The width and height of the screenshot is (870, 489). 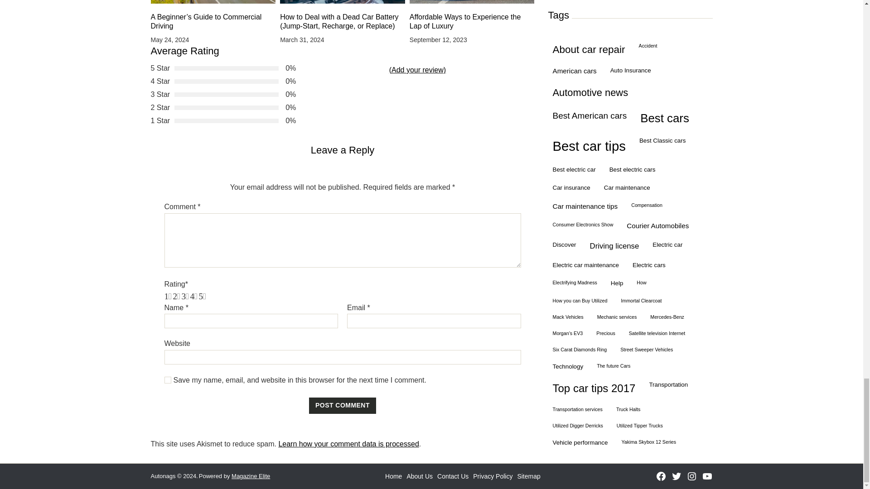 What do you see at coordinates (167, 373) in the screenshot?
I see `yes` at bounding box center [167, 373].